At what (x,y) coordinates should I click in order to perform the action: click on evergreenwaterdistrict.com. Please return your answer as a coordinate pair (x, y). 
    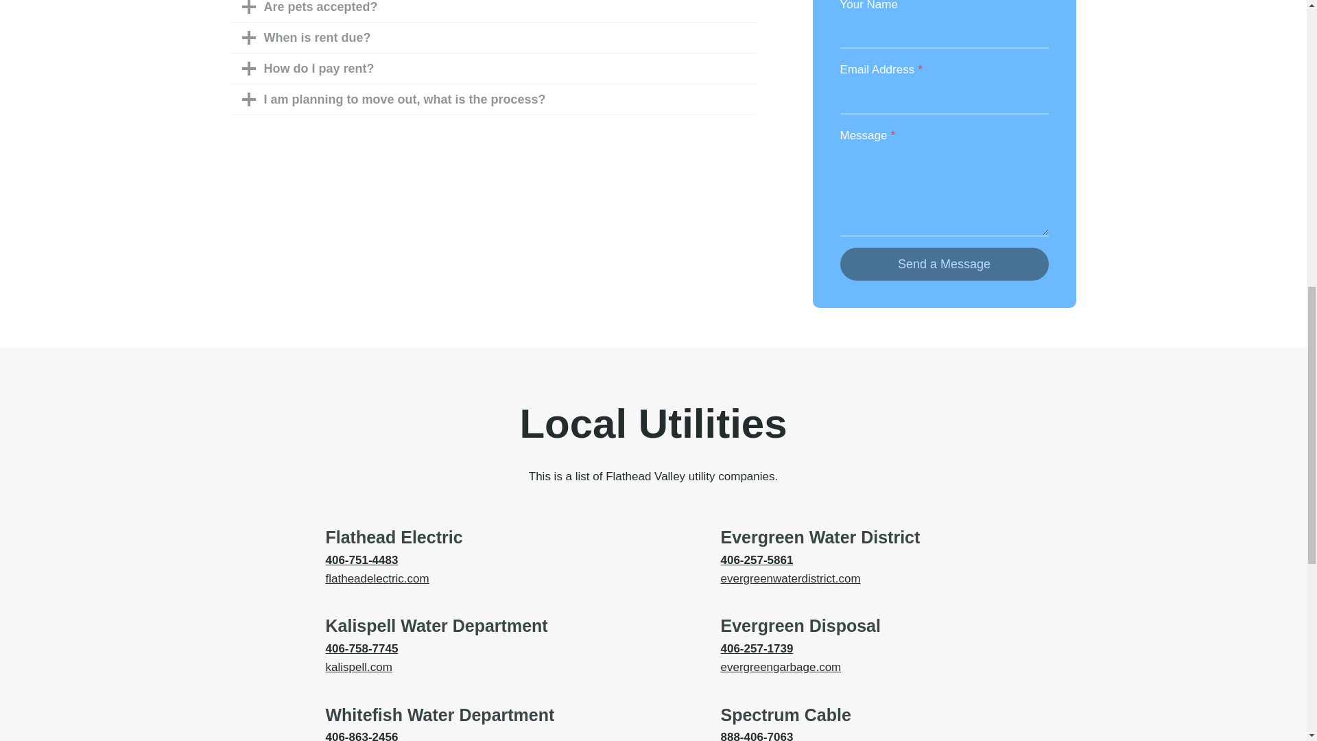
    Looking at the image, I should click on (790, 578).